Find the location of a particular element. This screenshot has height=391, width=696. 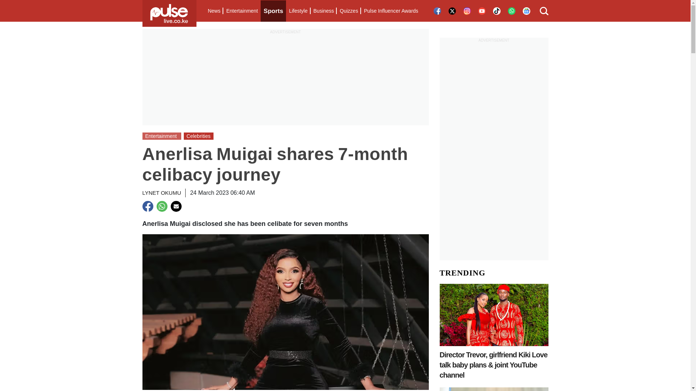

Sports is located at coordinates (273, 11).